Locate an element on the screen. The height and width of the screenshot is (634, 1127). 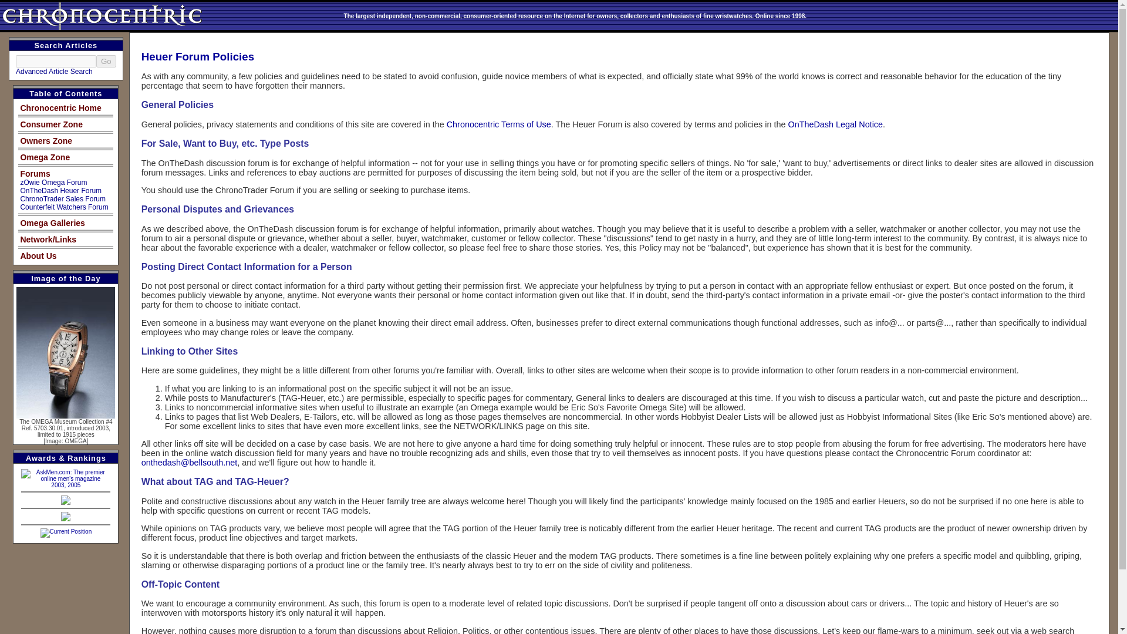
OnTheDash Heuer Forum is located at coordinates (60, 190).